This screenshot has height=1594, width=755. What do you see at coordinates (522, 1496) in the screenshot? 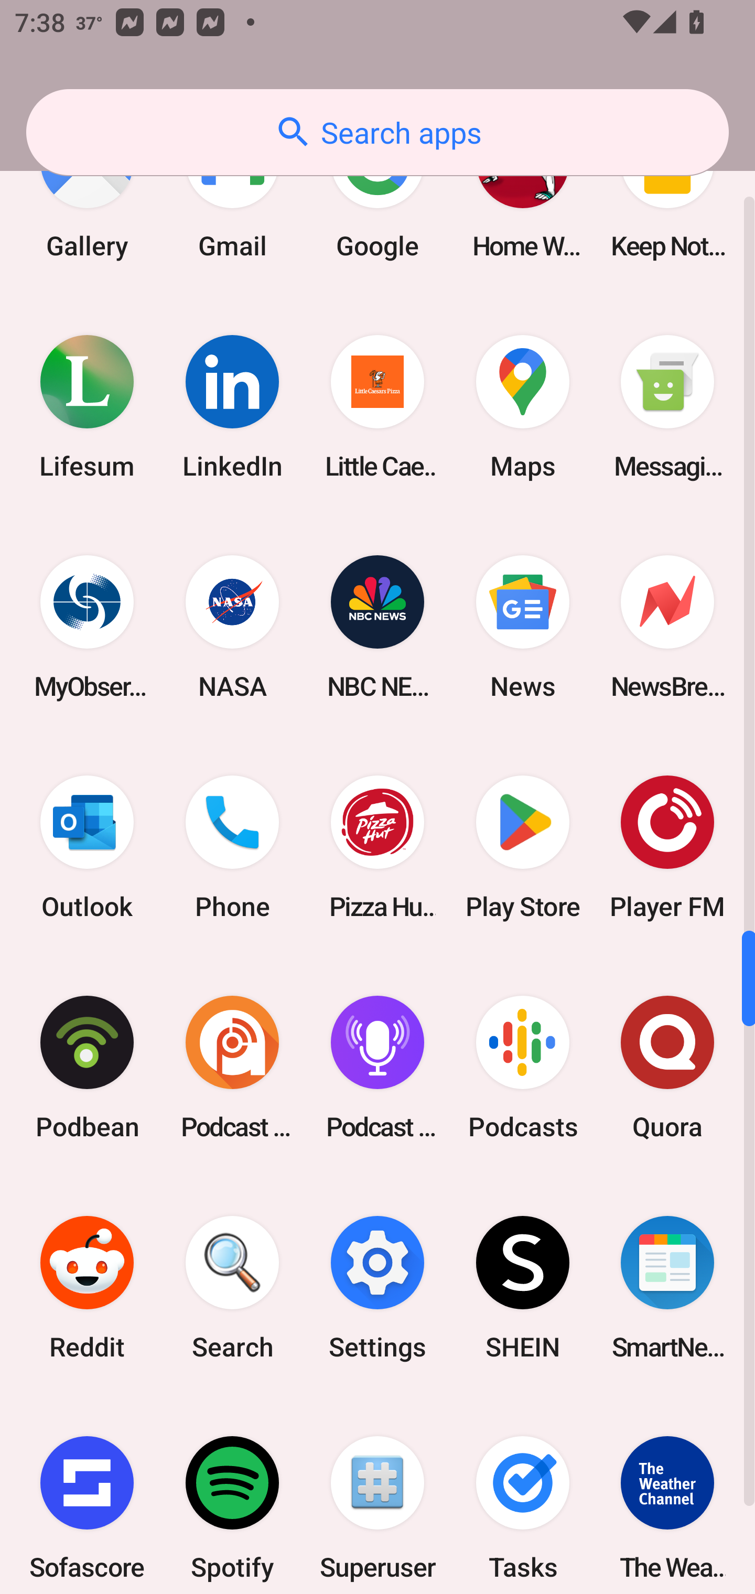
I see `Tasks` at bounding box center [522, 1496].